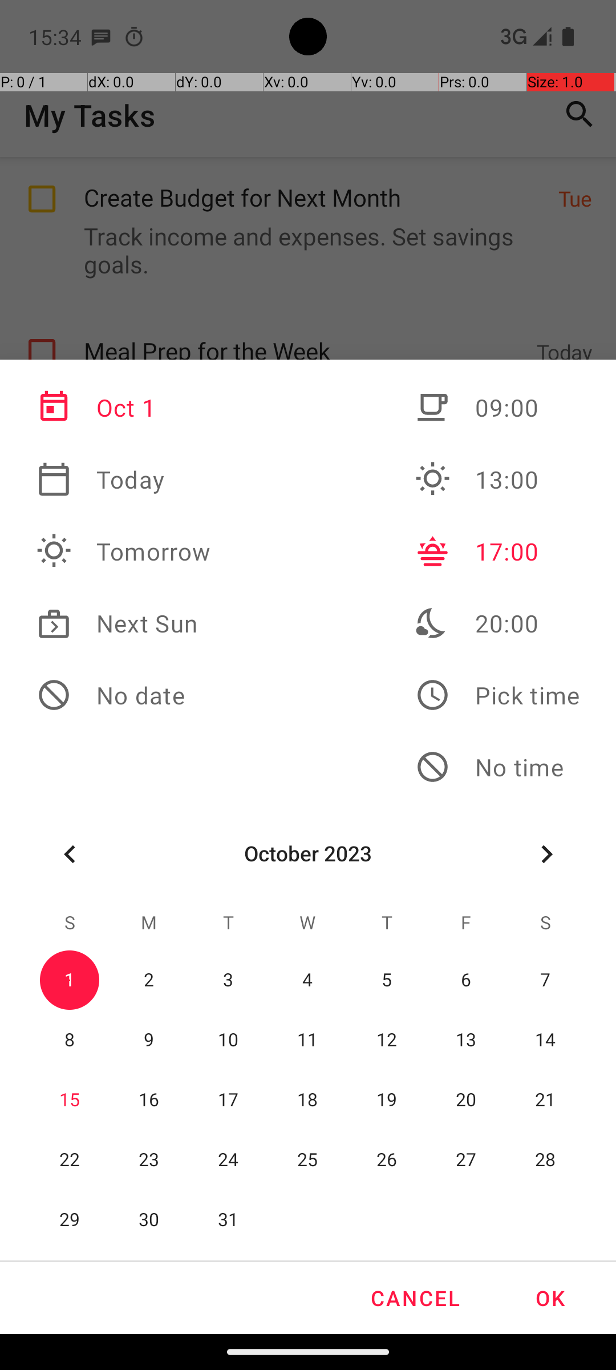 The height and width of the screenshot is (1370, 616). What do you see at coordinates (124, 408) in the screenshot?
I see `Oct 1` at bounding box center [124, 408].